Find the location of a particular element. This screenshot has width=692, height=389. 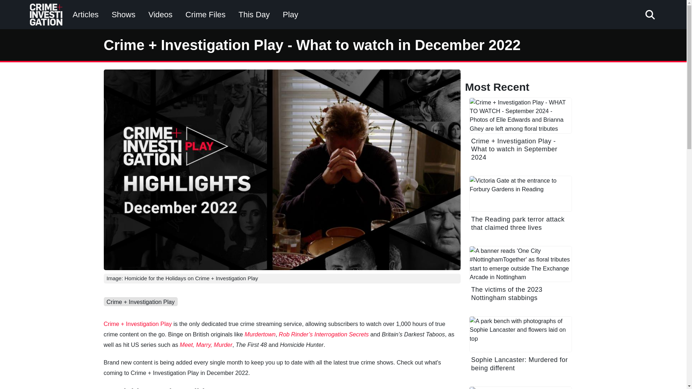

The Reading park terror attack that claimed three lives is located at coordinates (520, 207).